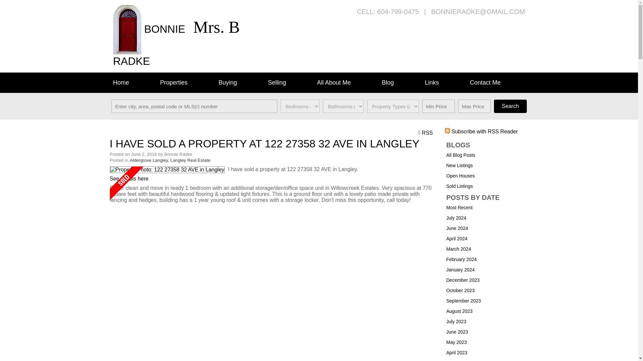 This screenshot has width=643, height=361. Describe the element at coordinates (460, 155) in the screenshot. I see `All Blog Posts` at that location.